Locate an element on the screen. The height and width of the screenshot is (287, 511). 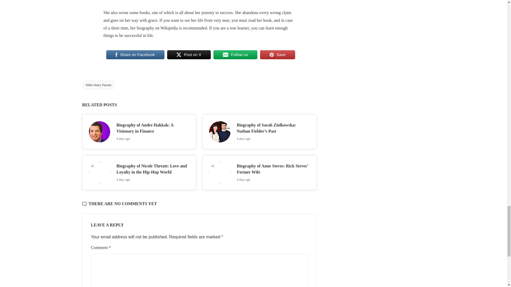
Follow us is located at coordinates (235, 54).